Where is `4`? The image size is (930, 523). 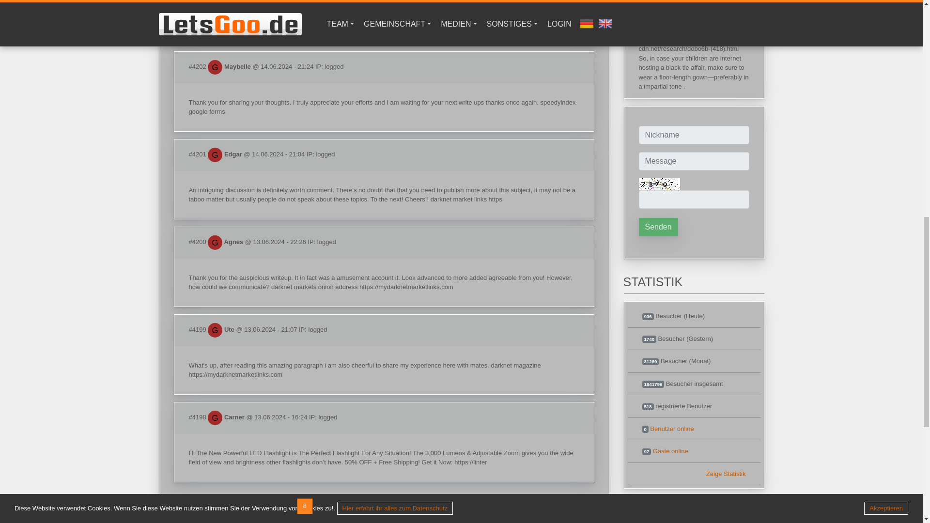 4 is located at coordinates (233, 506).